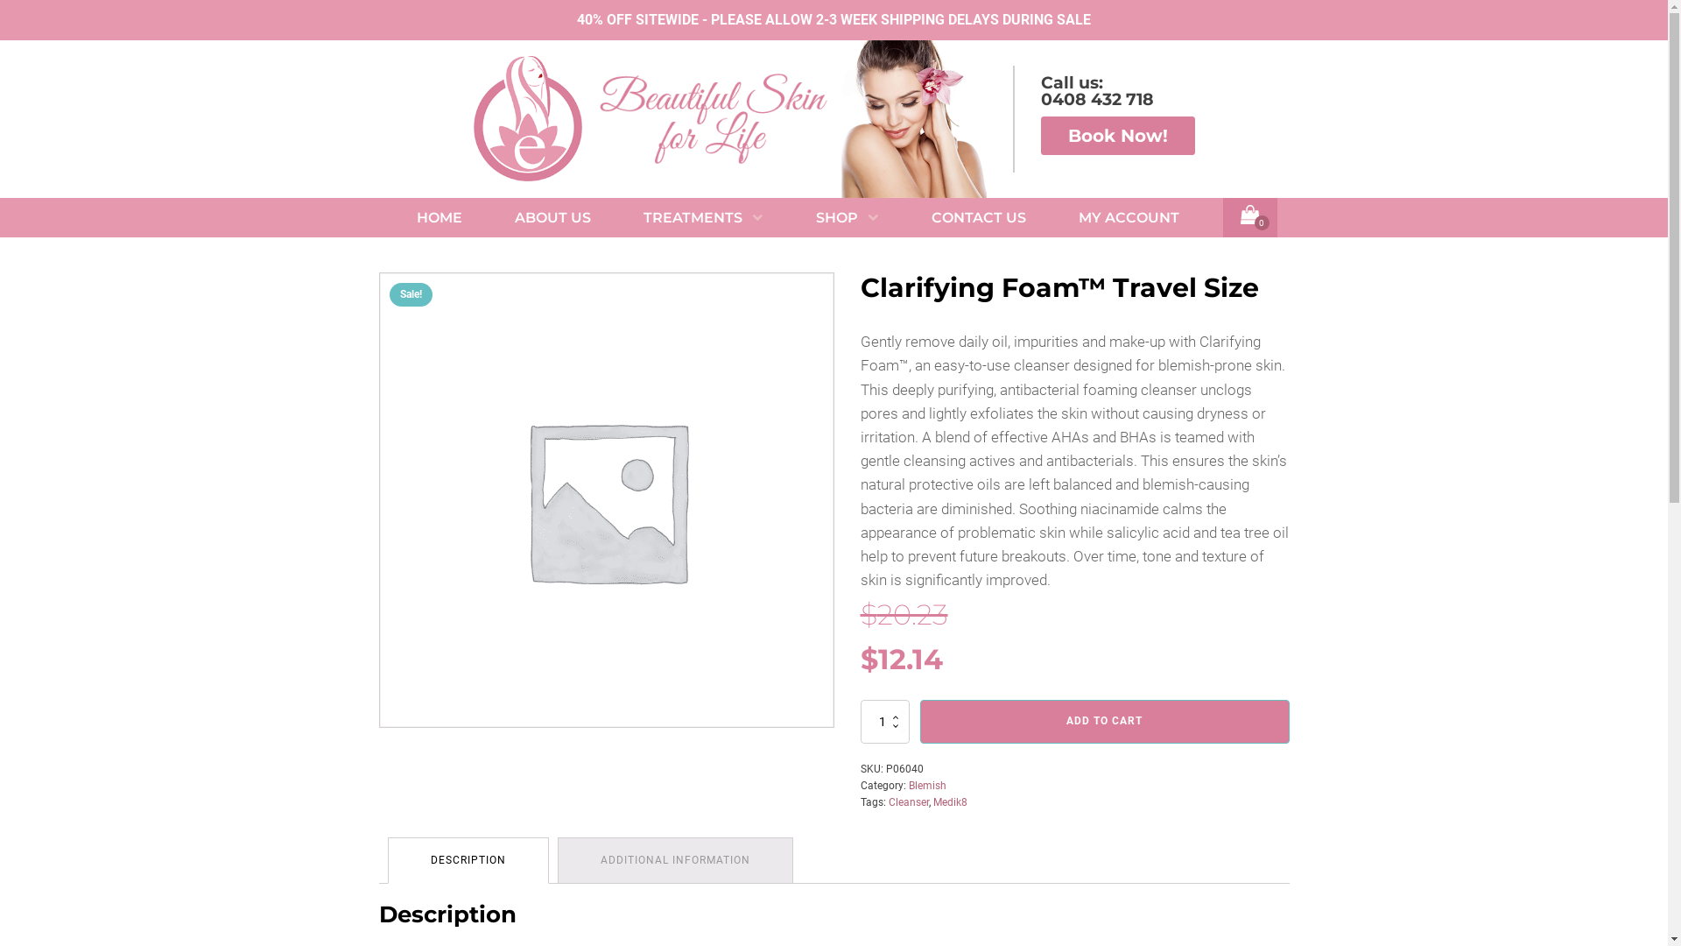 The height and width of the screenshot is (946, 1681). What do you see at coordinates (951, 802) in the screenshot?
I see `Medik8` at bounding box center [951, 802].